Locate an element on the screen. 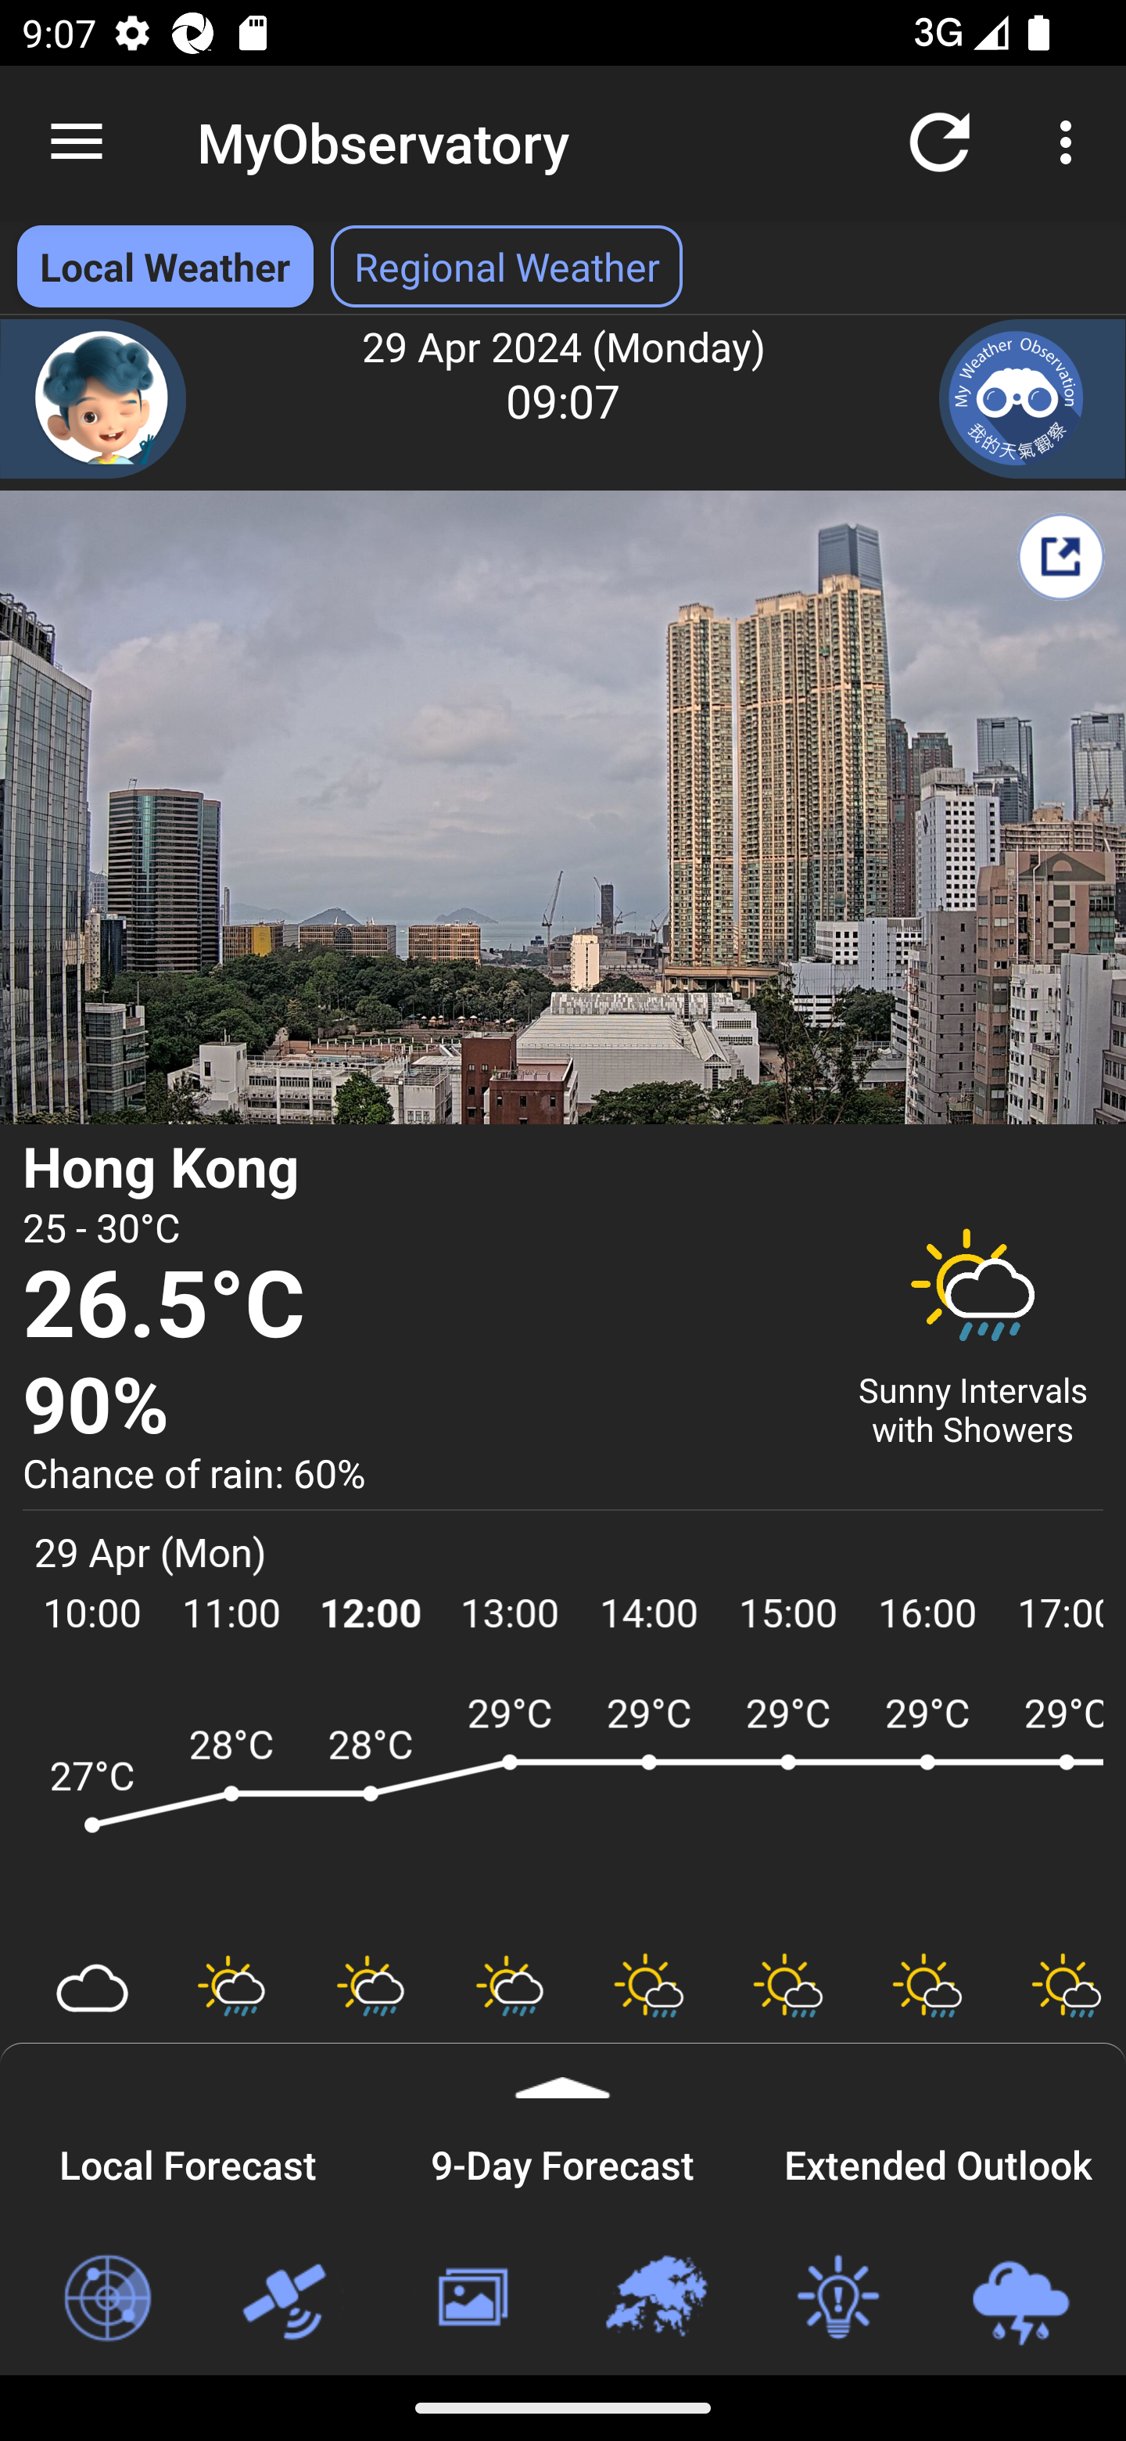  More options is located at coordinates (1071, 141).